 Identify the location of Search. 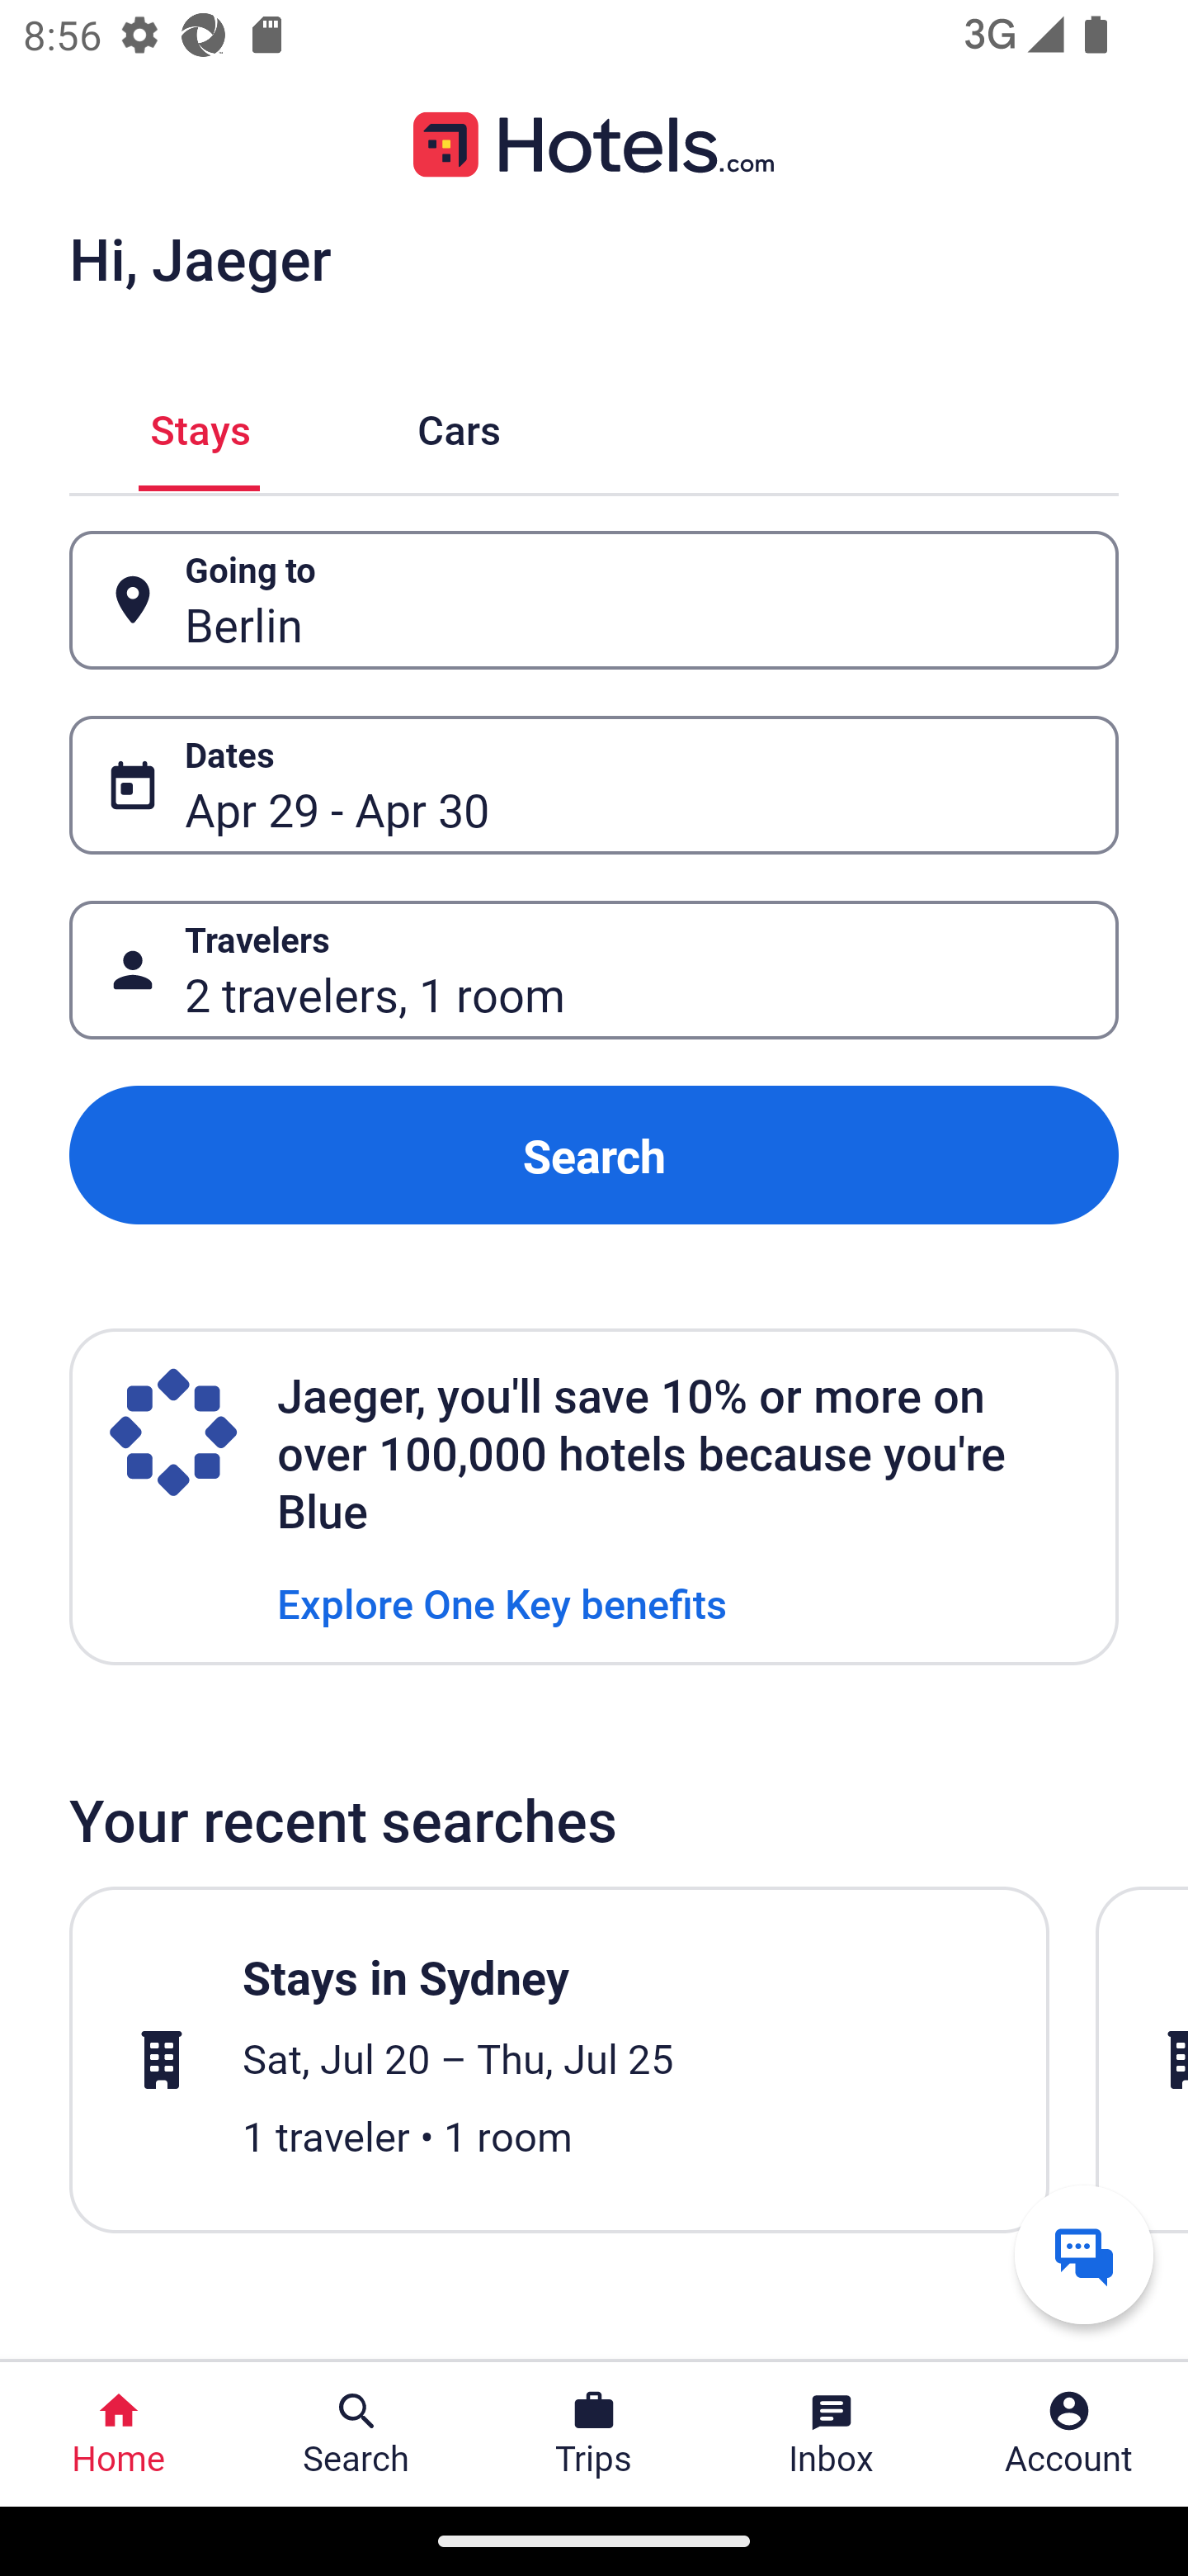
(594, 1154).